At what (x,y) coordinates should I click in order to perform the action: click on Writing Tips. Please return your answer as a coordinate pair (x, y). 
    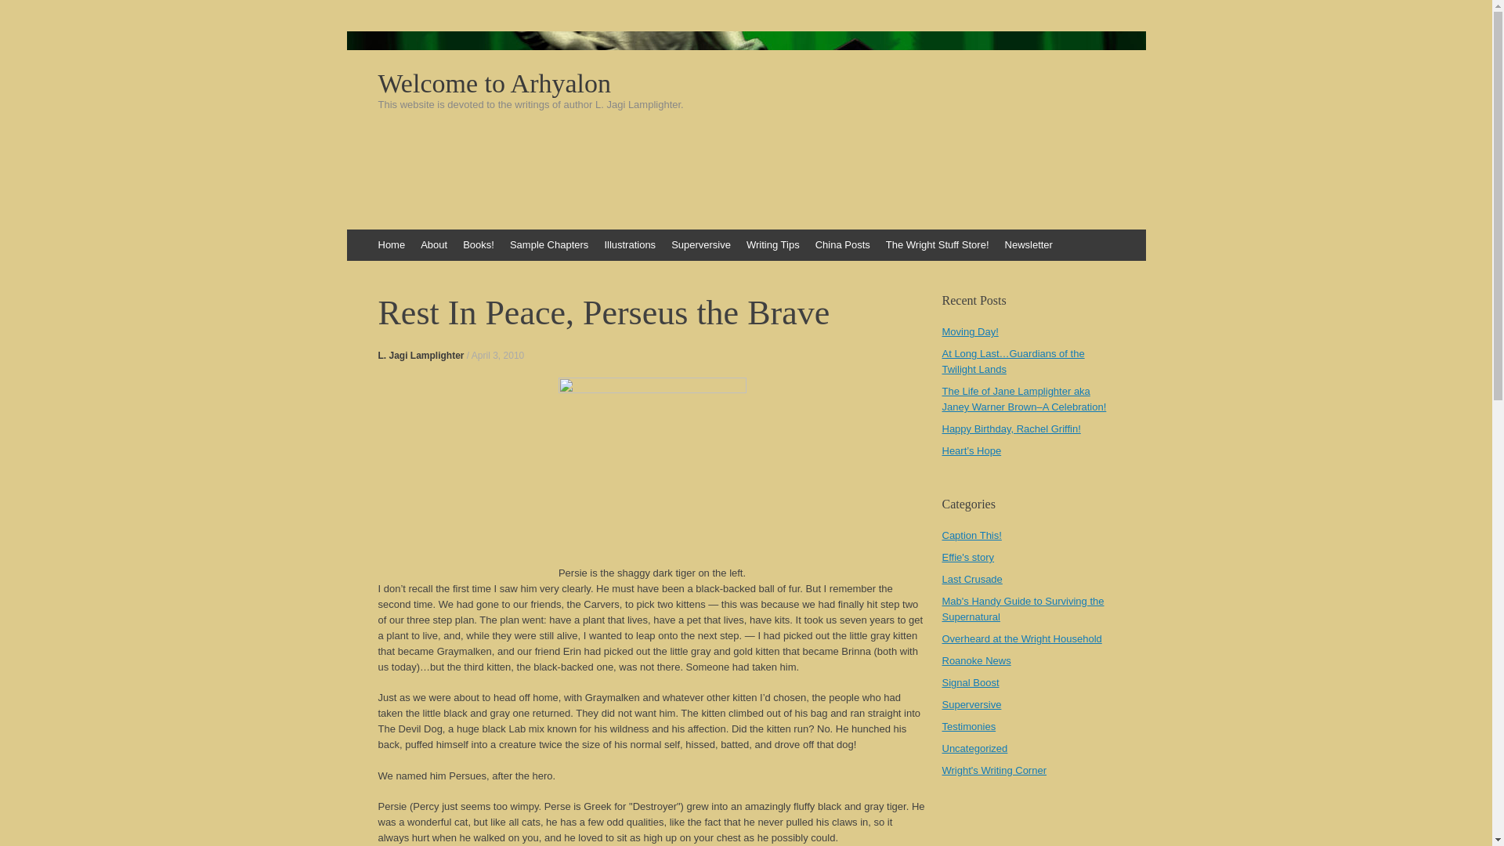
    Looking at the image, I should click on (772, 244).